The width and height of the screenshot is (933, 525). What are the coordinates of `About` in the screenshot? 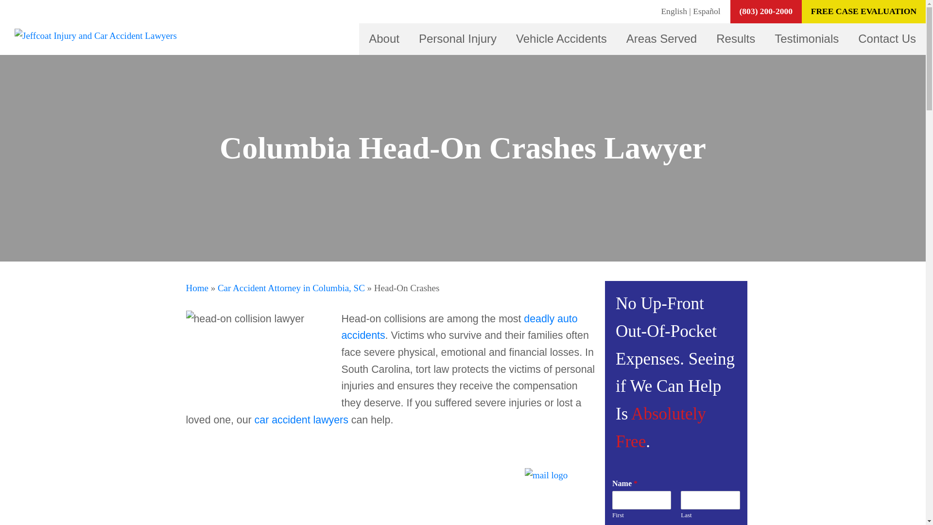 It's located at (384, 39).